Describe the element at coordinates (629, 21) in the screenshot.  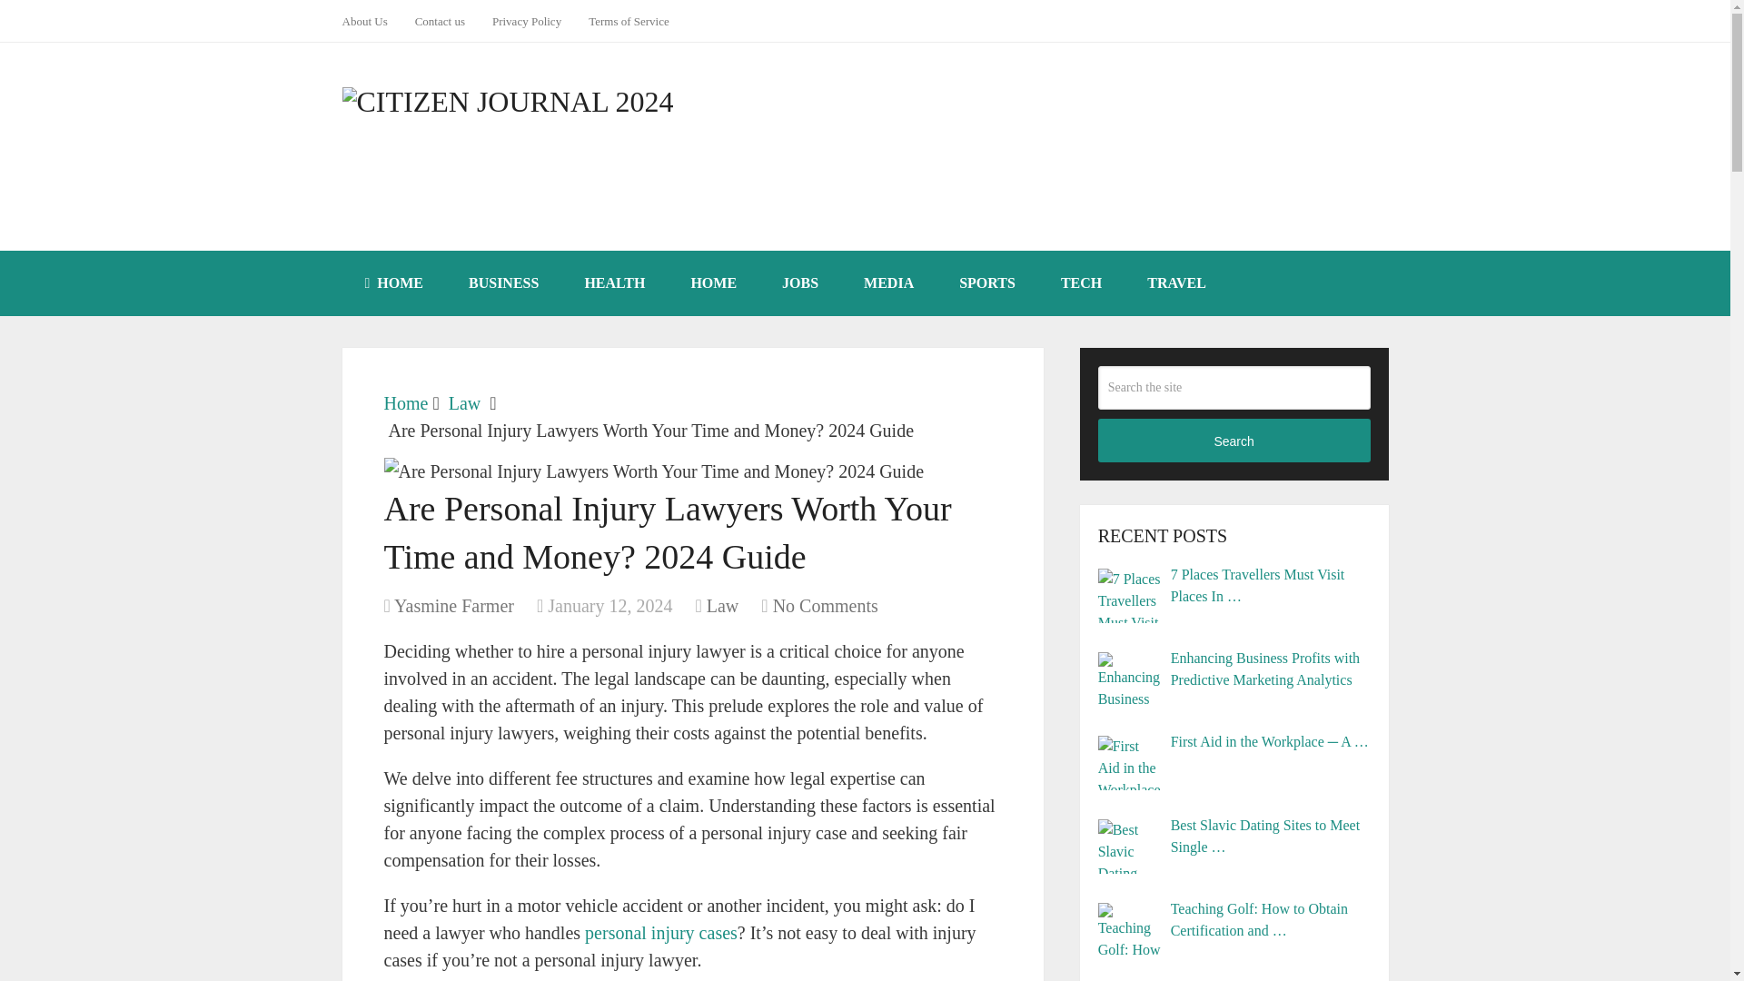
I see `Terms of Service` at that location.